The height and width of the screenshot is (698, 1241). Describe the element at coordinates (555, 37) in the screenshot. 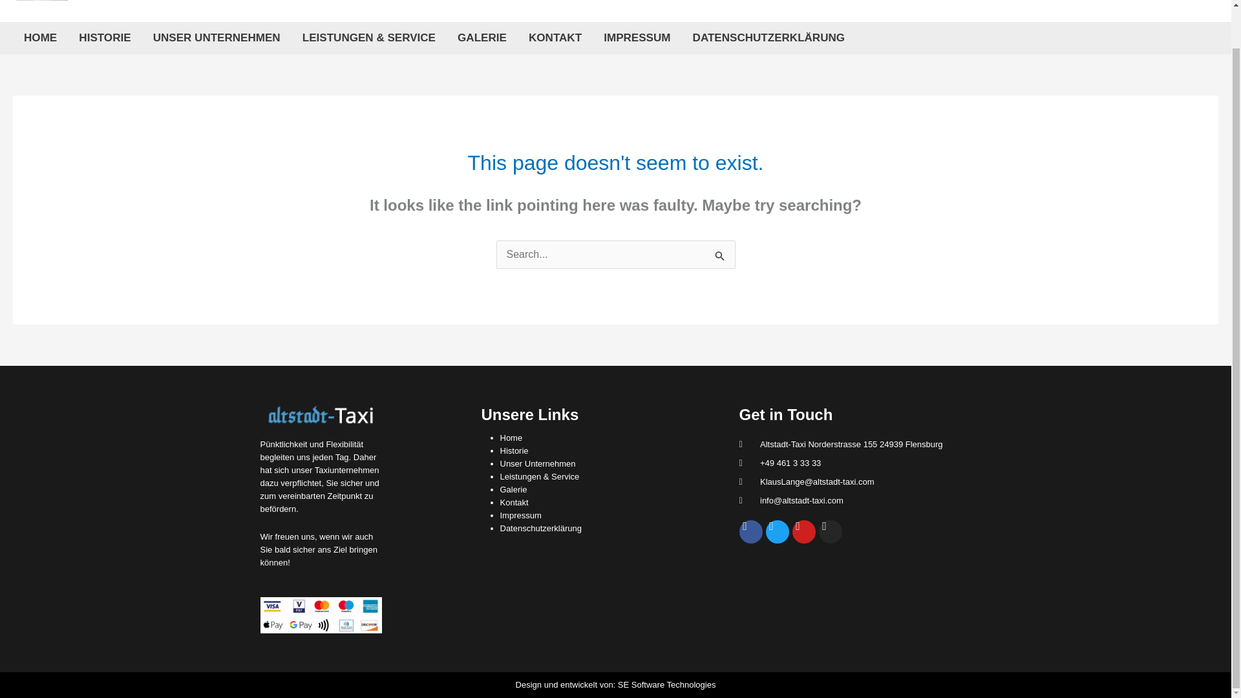

I see `KONTAKT` at that location.